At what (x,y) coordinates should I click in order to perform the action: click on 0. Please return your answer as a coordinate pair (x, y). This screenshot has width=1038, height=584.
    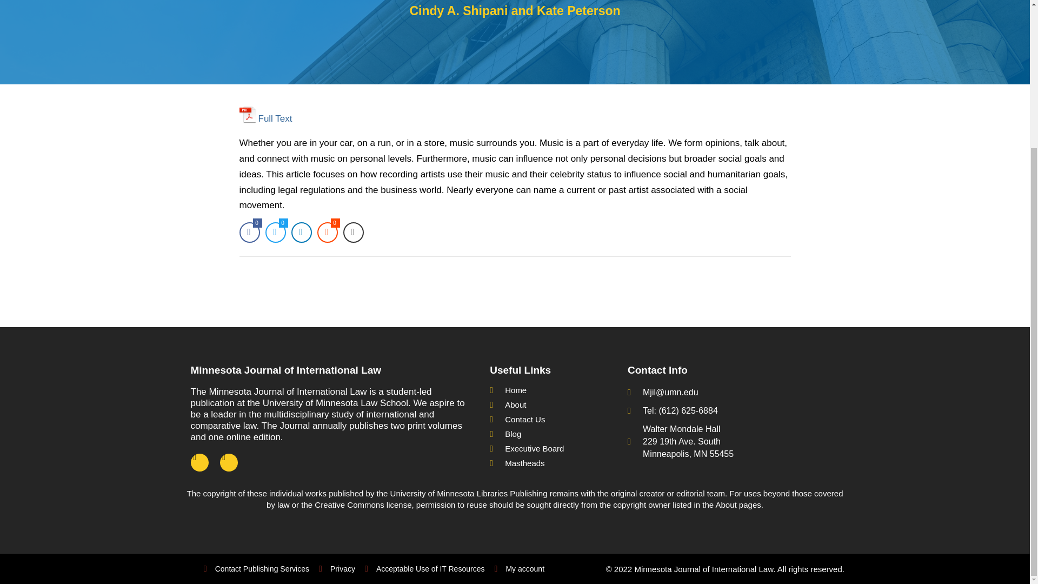
    Looking at the image, I should click on (249, 233).